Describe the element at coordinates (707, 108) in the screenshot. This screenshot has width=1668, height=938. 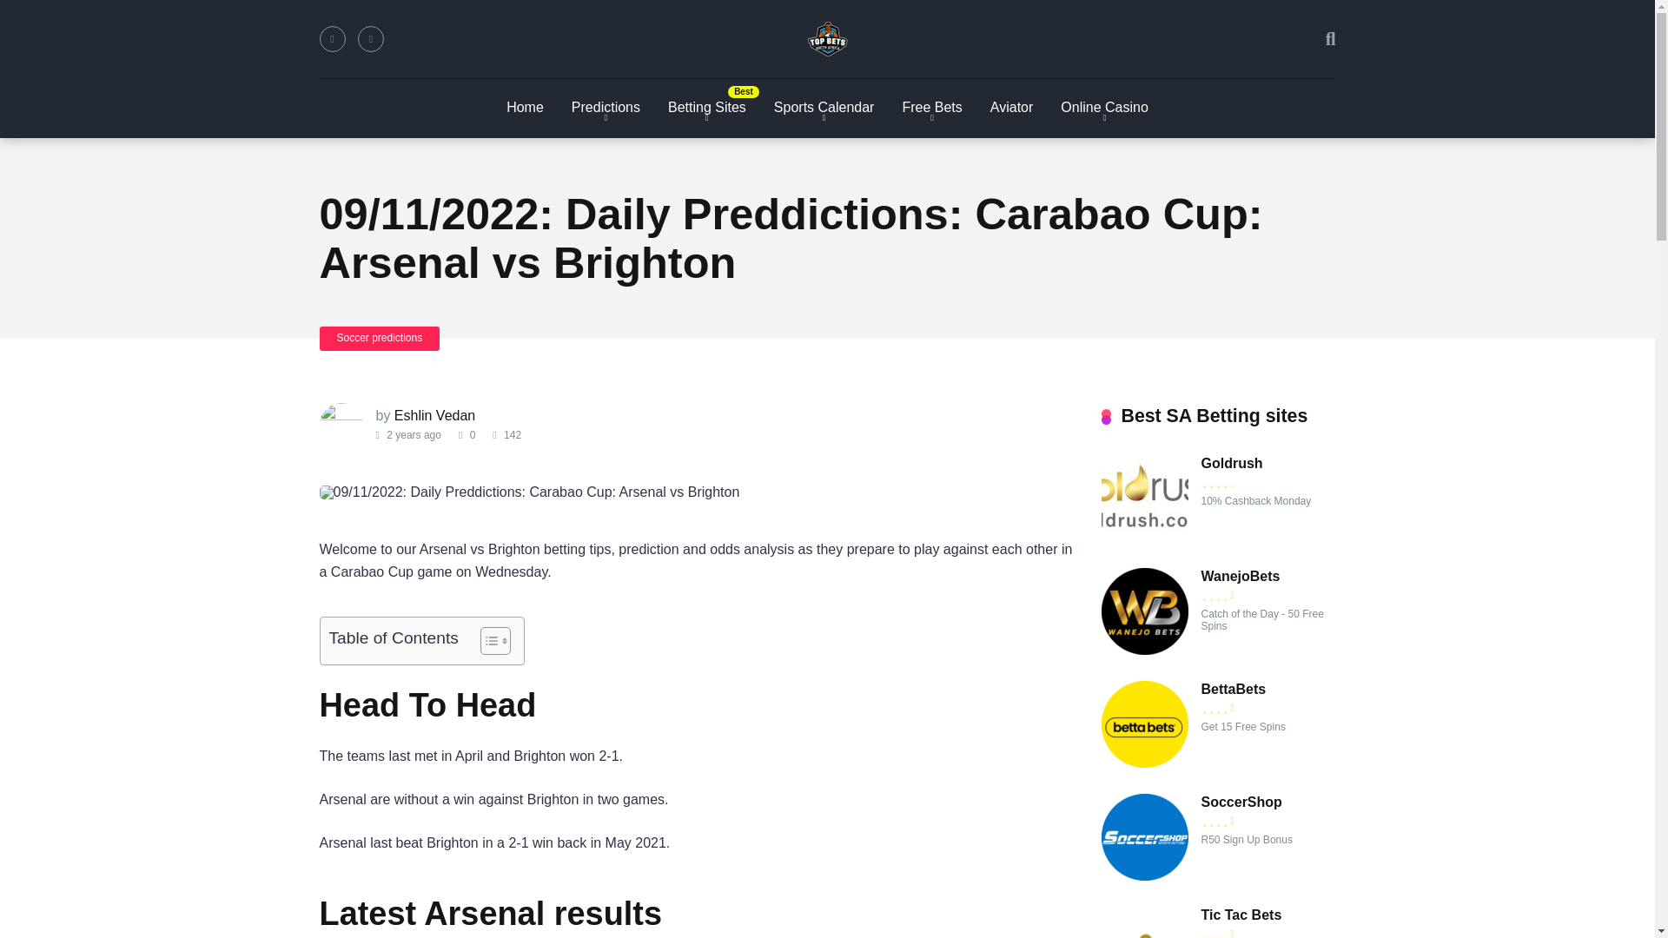
I see `Betting Sites` at that location.